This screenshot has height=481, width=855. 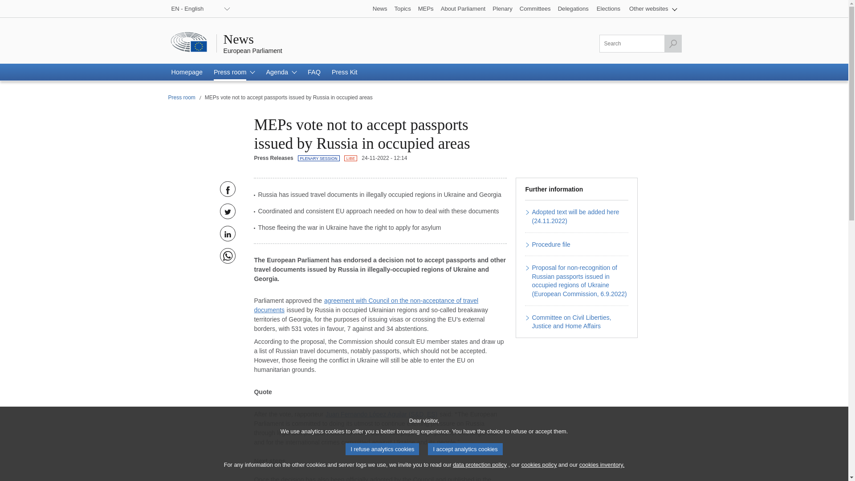 I want to click on About Parliament, so click(x=463, y=8).